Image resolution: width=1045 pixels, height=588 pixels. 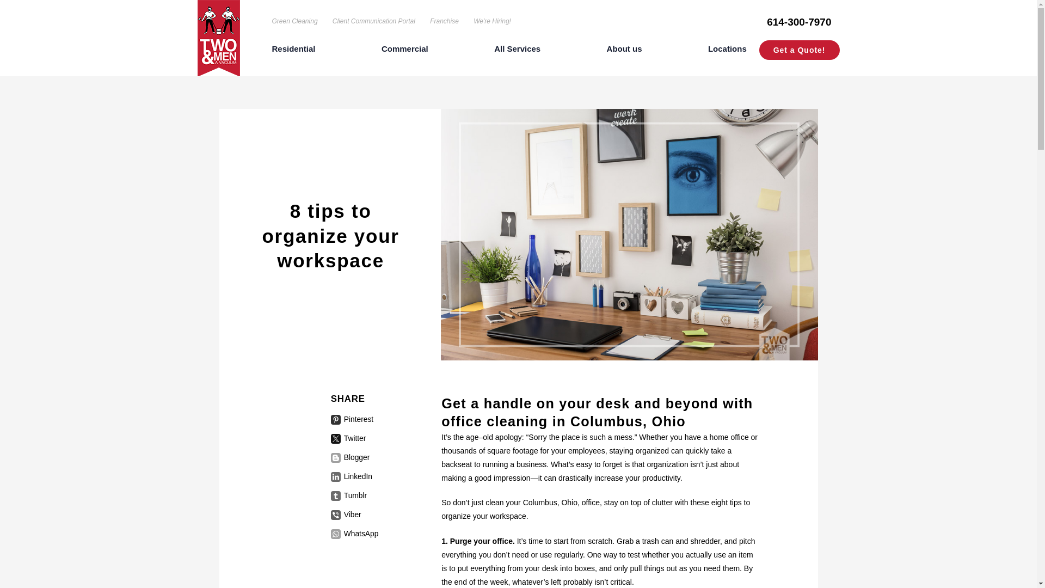 I want to click on Client Communication Portal, so click(x=373, y=21).